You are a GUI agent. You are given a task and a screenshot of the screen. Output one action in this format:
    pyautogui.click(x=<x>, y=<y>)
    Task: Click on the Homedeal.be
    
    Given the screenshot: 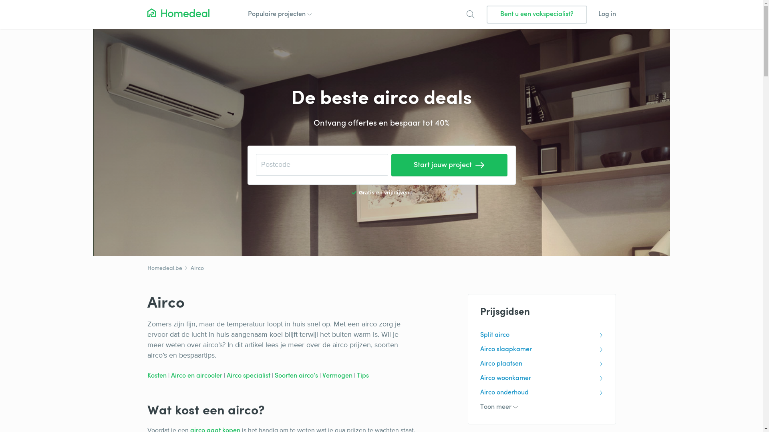 What is the action you would take?
    pyautogui.click(x=165, y=269)
    